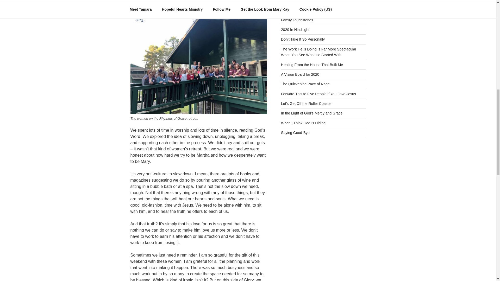 This screenshot has height=281, width=500. What do you see at coordinates (297, 10) in the screenshot?
I see `I Love a Good Book` at bounding box center [297, 10].